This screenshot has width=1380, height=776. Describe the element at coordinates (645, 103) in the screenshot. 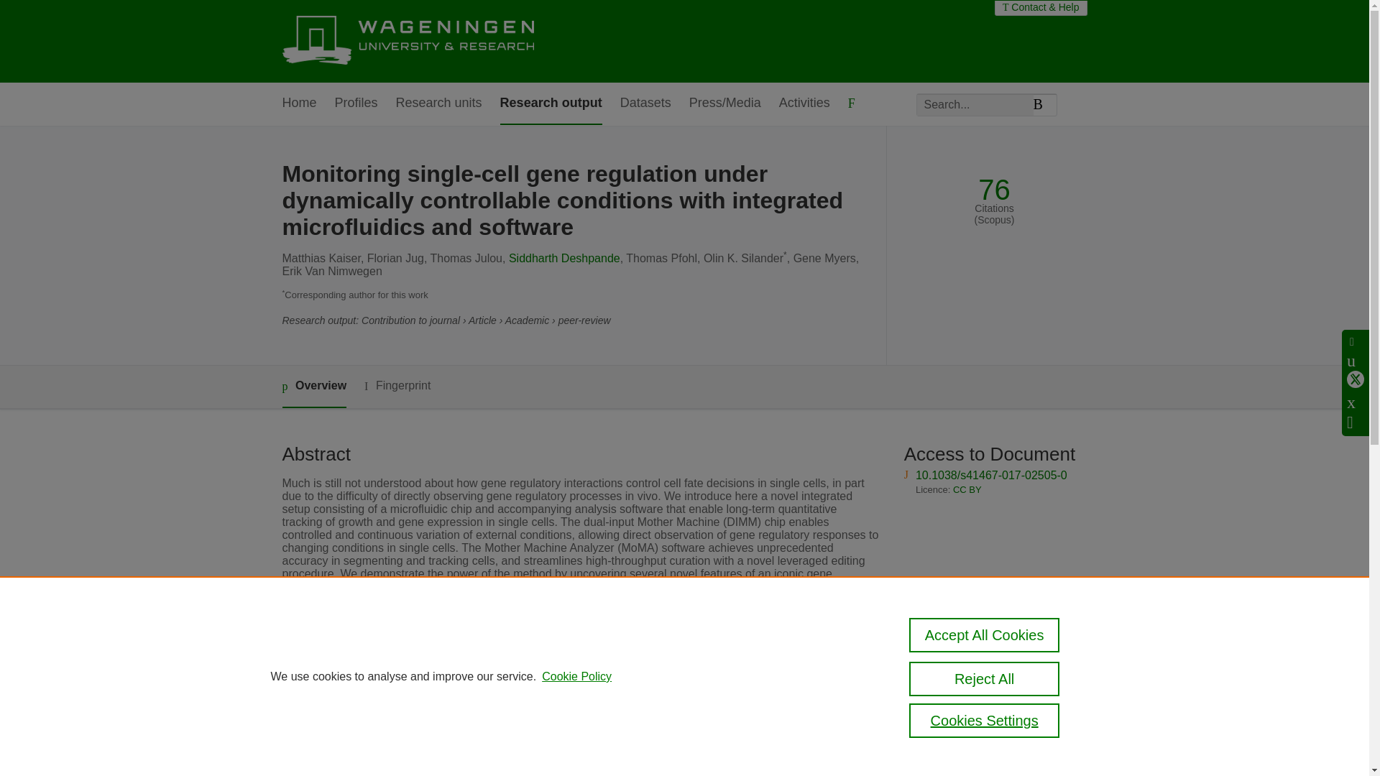

I see `Datasets` at that location.